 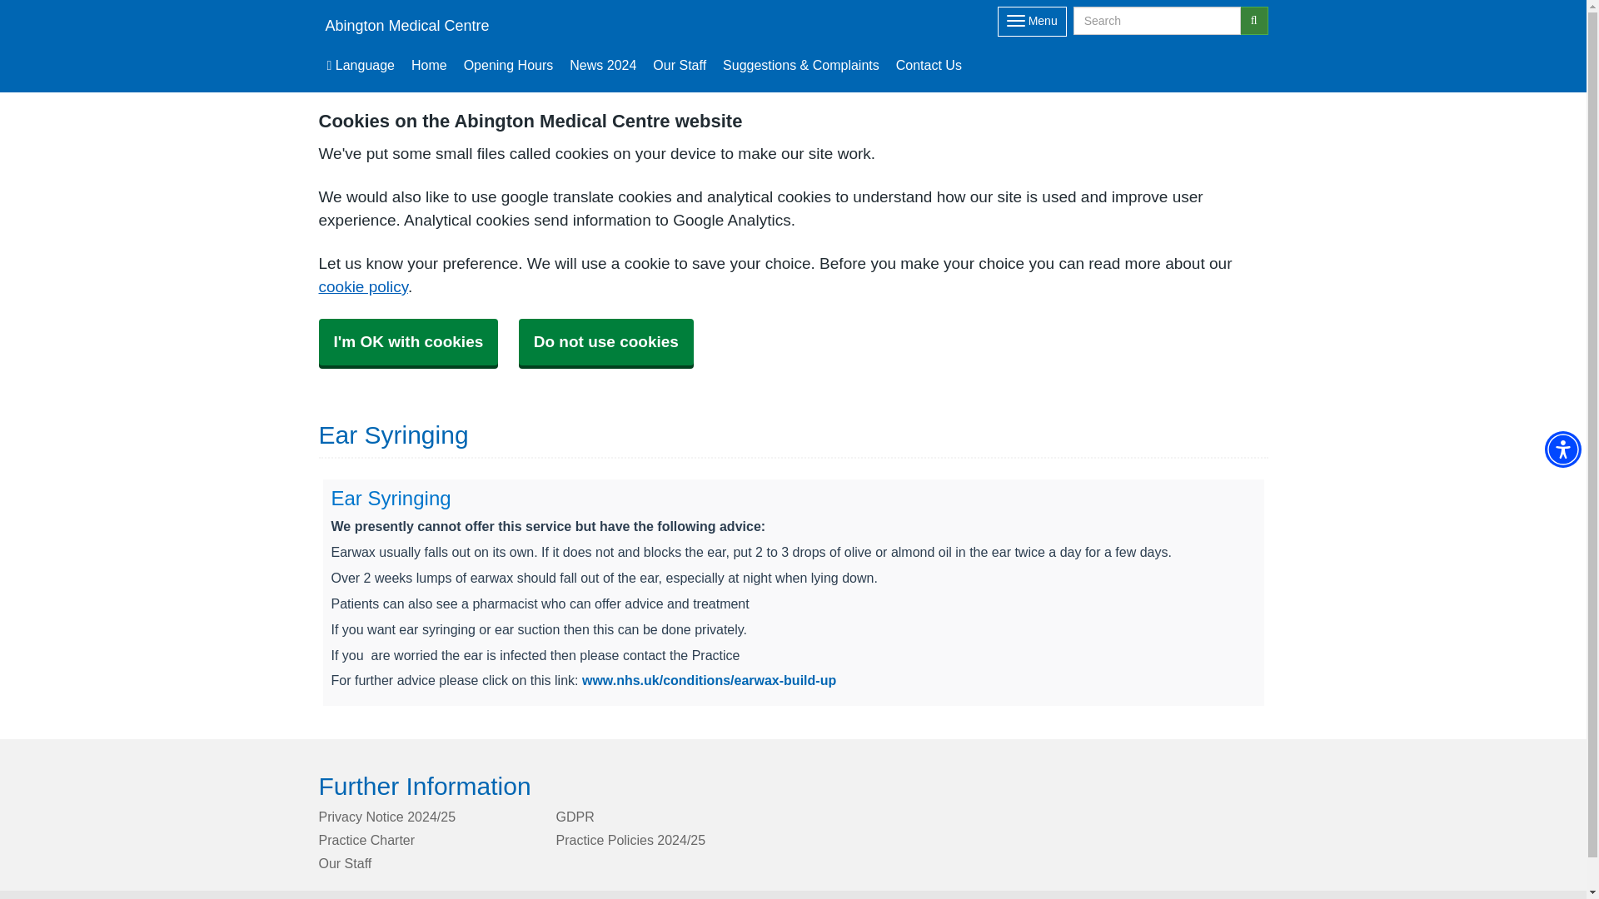 I want to click on Our Staff, so click(x=680, y=65).